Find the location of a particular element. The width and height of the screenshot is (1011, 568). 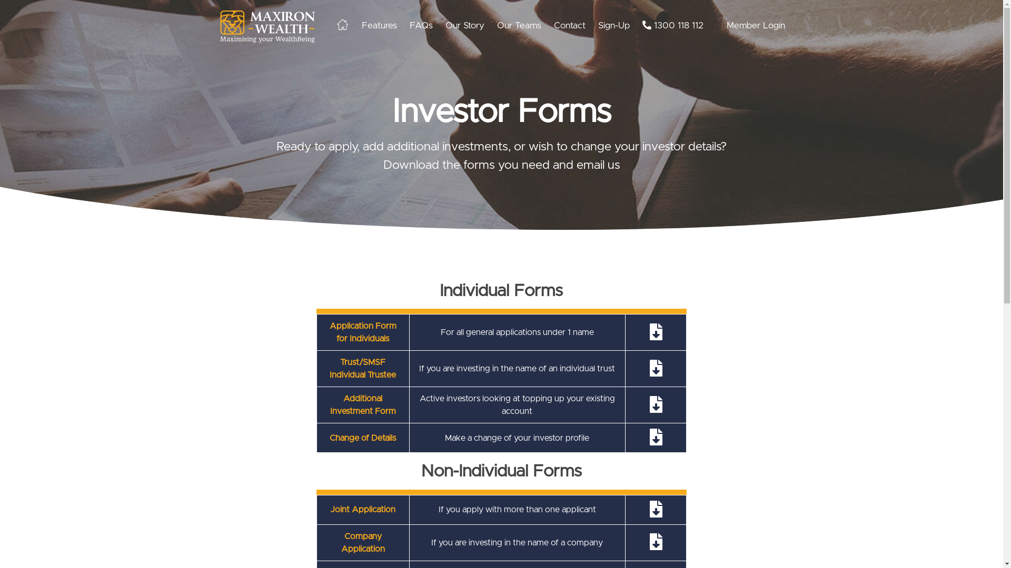

Sign-Up is located at coordinates (614, 25).